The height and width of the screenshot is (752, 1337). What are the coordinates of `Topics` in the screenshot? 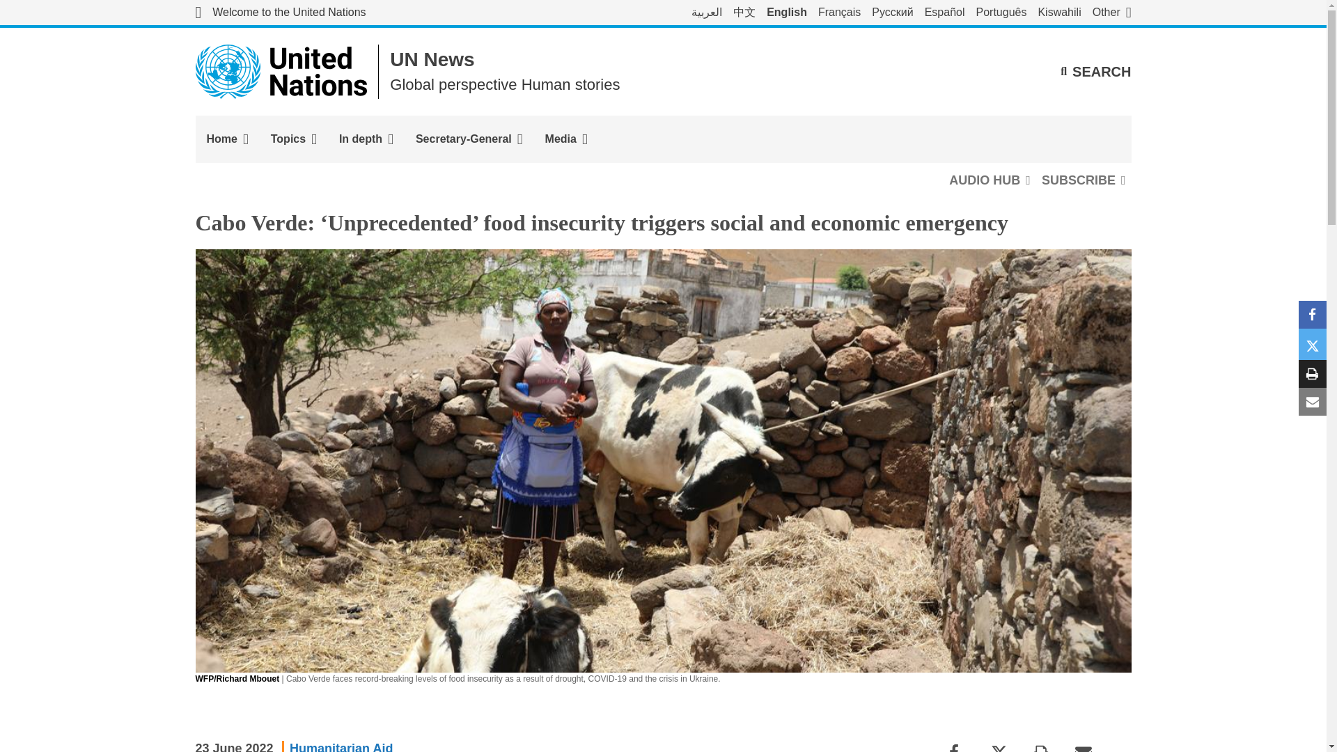 It's located at (293, 139).